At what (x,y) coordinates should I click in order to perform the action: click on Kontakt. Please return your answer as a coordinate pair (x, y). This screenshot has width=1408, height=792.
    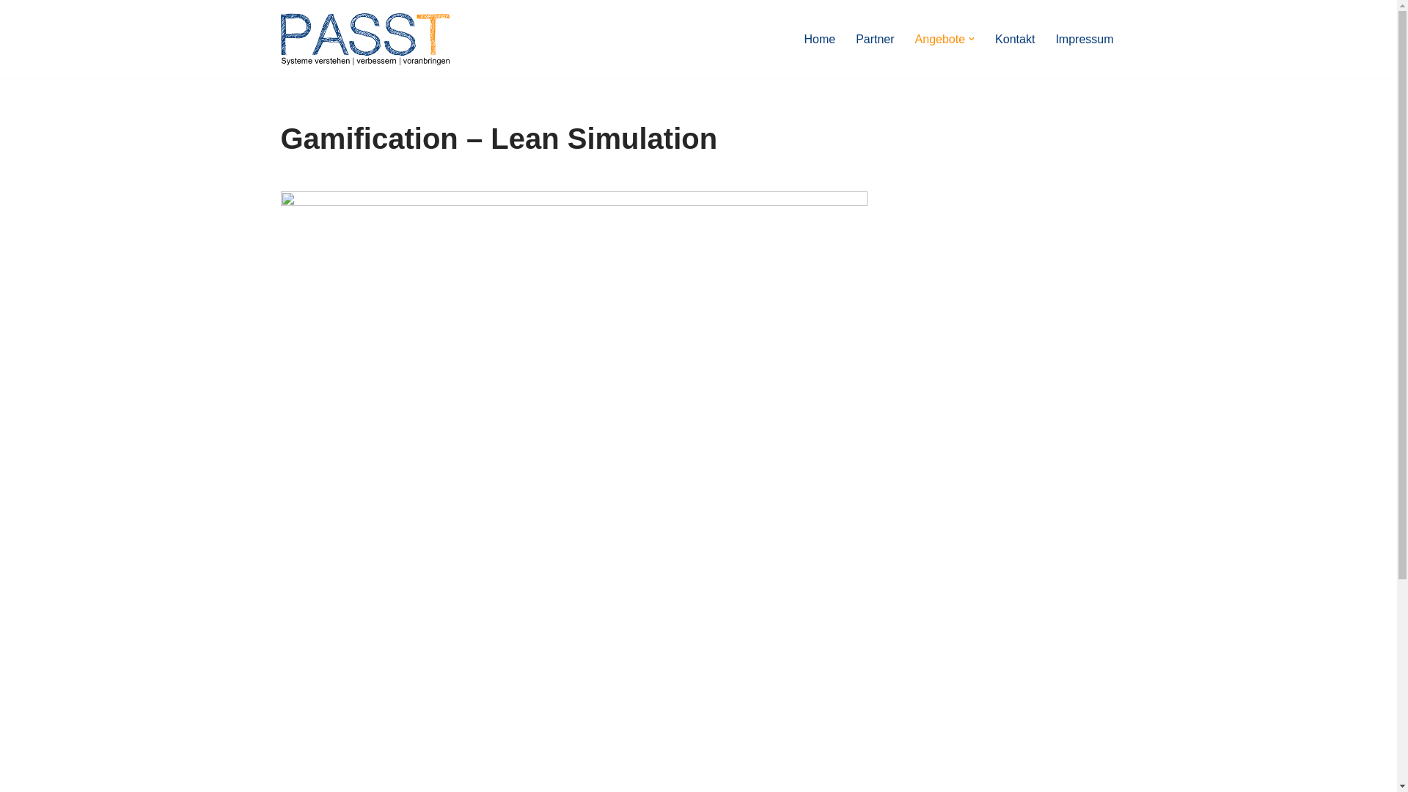
    Looking at the image, I should click on (1015, 39).